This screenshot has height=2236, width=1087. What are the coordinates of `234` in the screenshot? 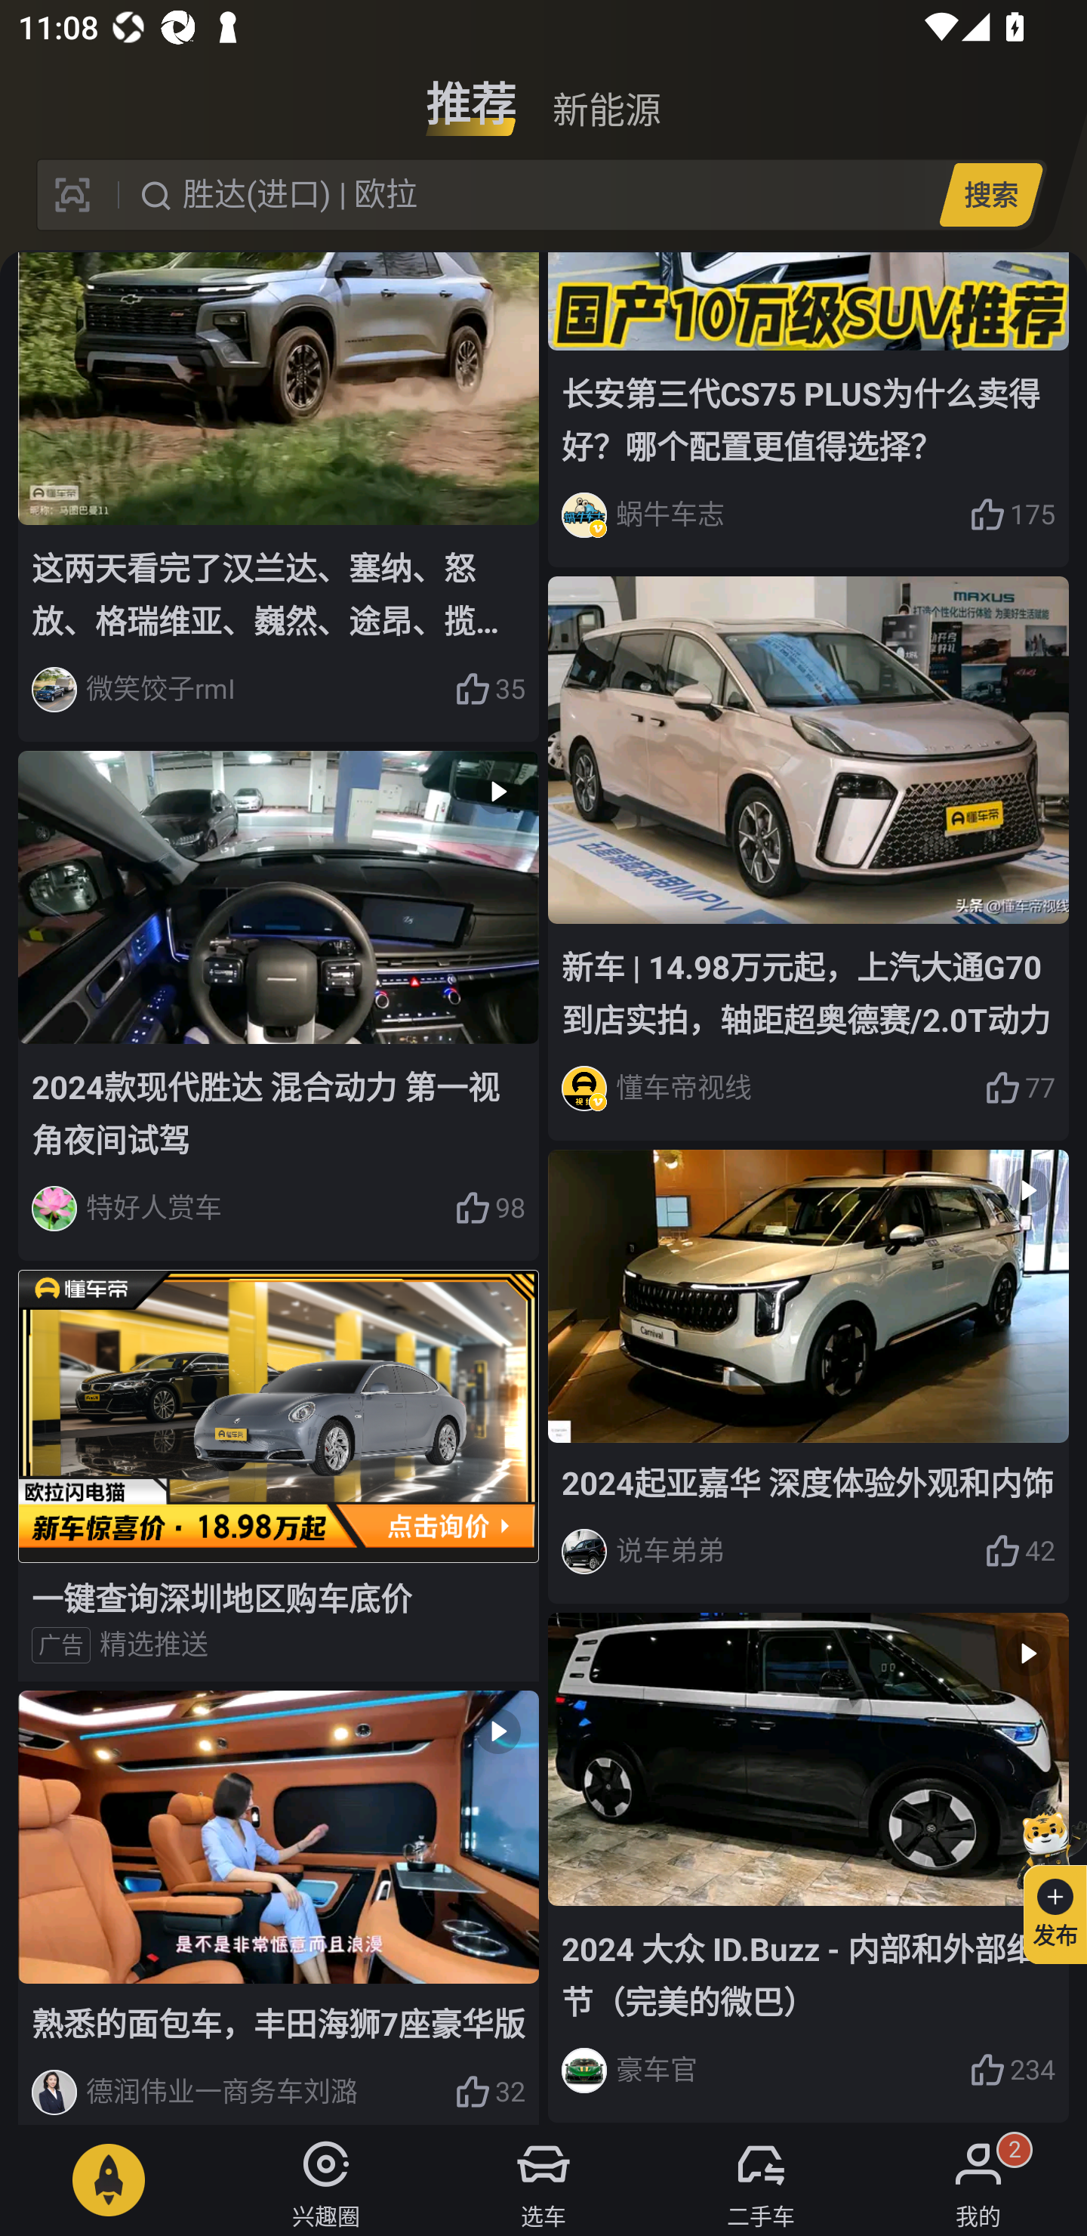 It's located at (1012, 2070).